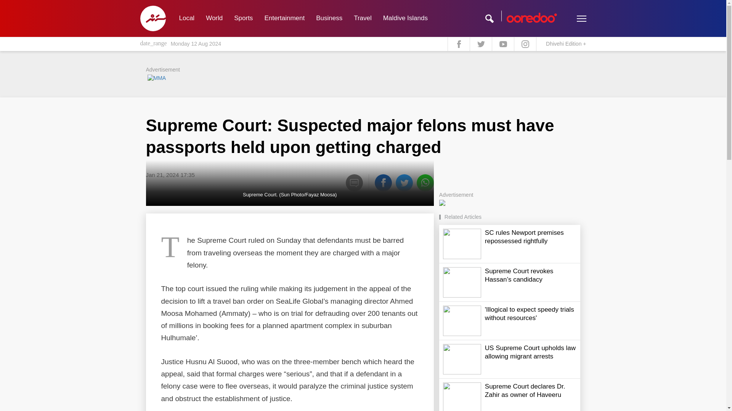 The width and height of the screenshot is (732, 411). What do you see at coordinates (243, 18) in the screenshot?
I see `Sports` at bounding box center [243, 18].